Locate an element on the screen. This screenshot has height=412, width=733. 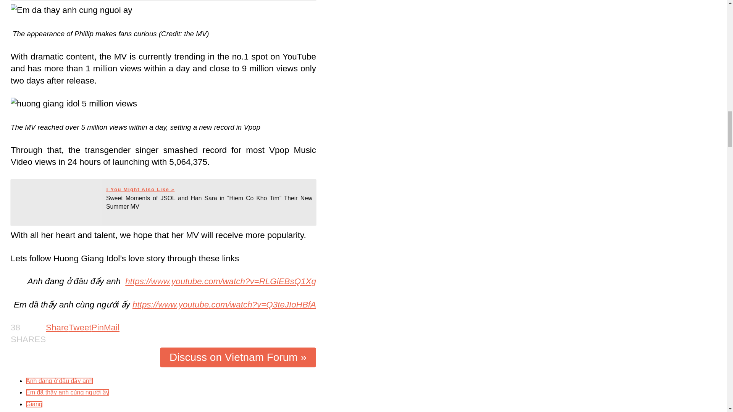
Share is located at coordinates (57, 327).